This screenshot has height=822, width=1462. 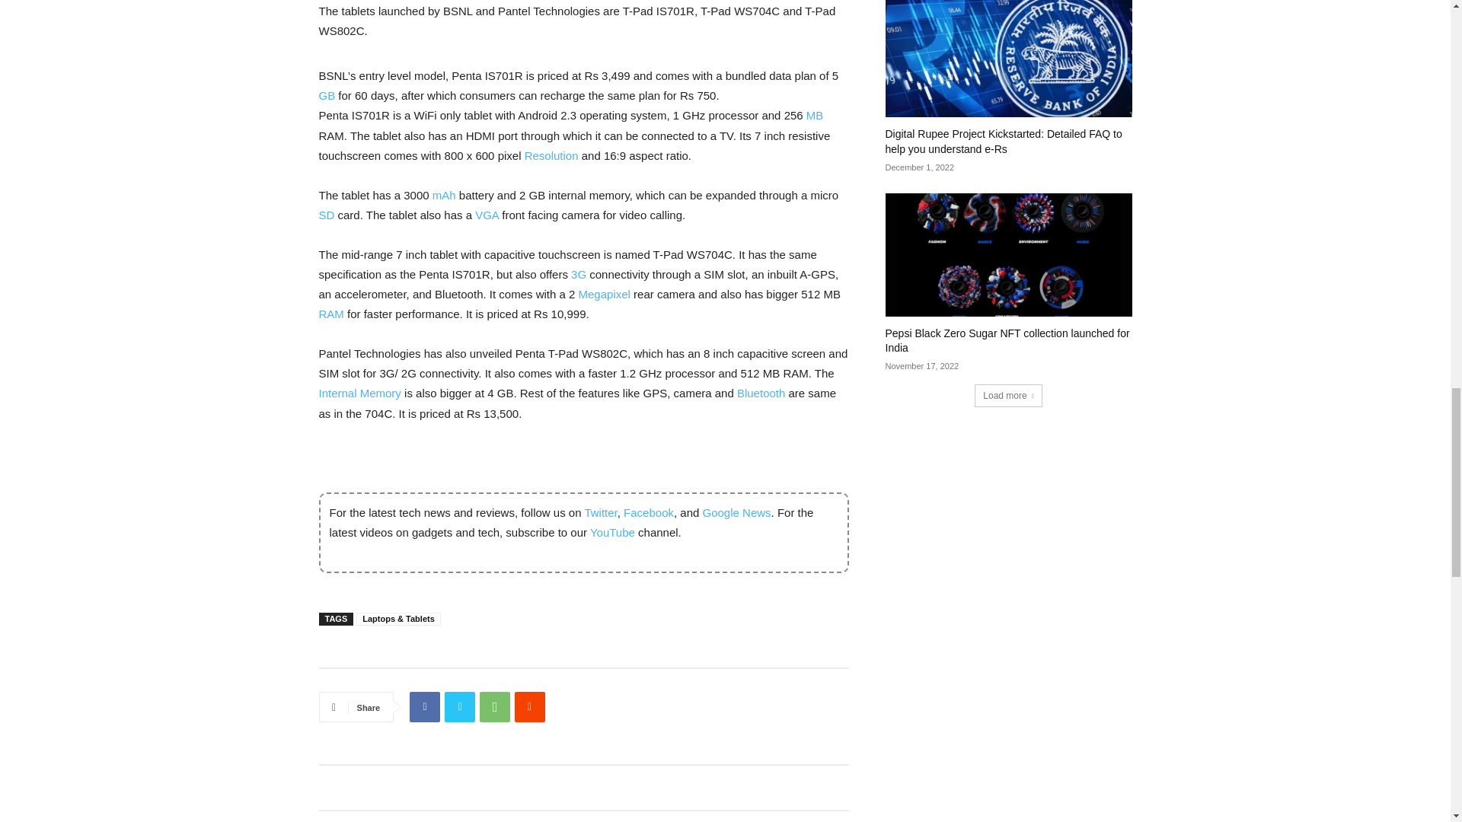 What do you see at coordinates (460, 707) in the screenshot?
I see `Twitter` at bounding box center [460, 707].